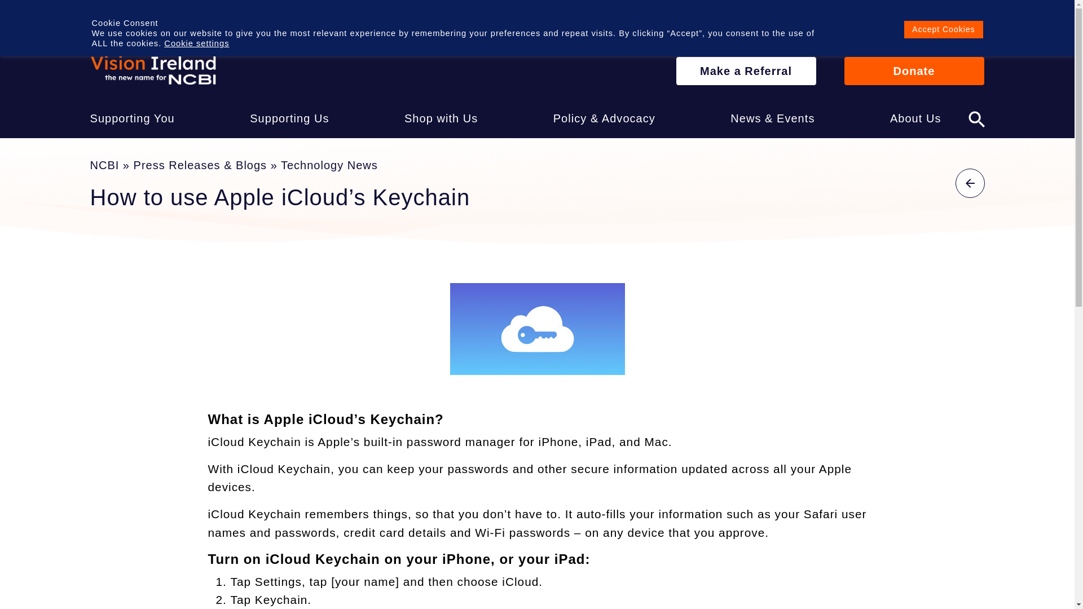 This screenshot has height=609, width=1083. I want to click on Search, so click(976, 117).